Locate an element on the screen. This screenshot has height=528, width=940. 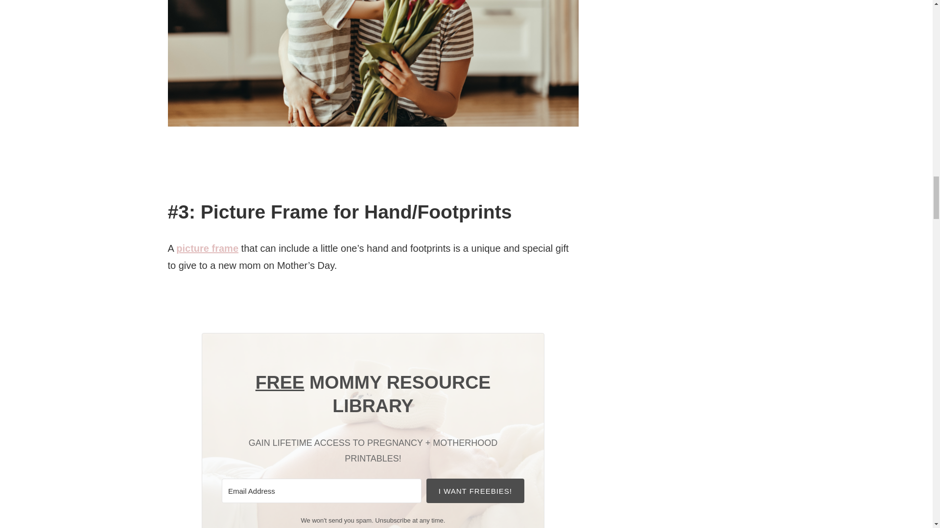
picture frame is located at coordinates (208, 248).